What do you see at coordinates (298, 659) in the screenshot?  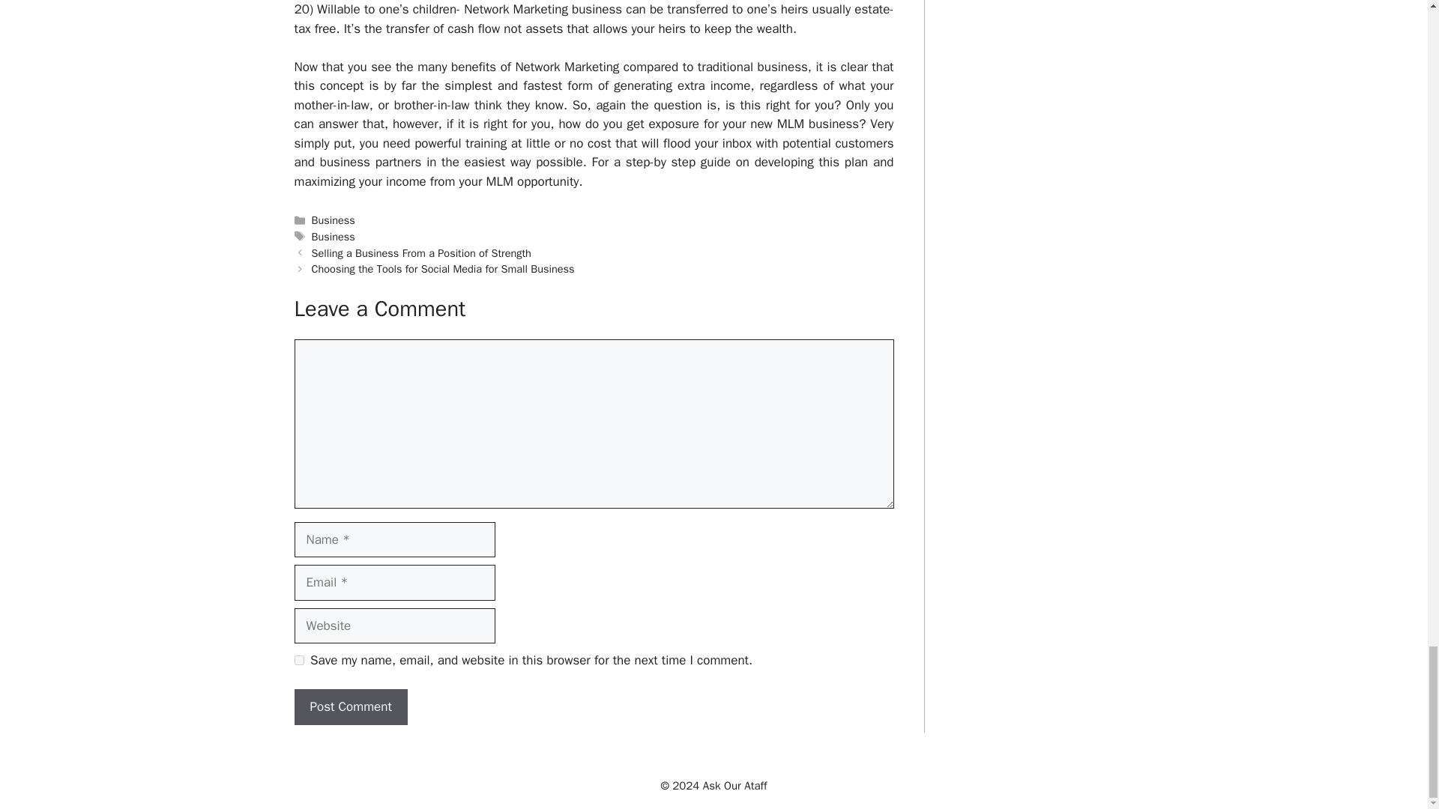 I see `yes` at bounding box center [298, 659].